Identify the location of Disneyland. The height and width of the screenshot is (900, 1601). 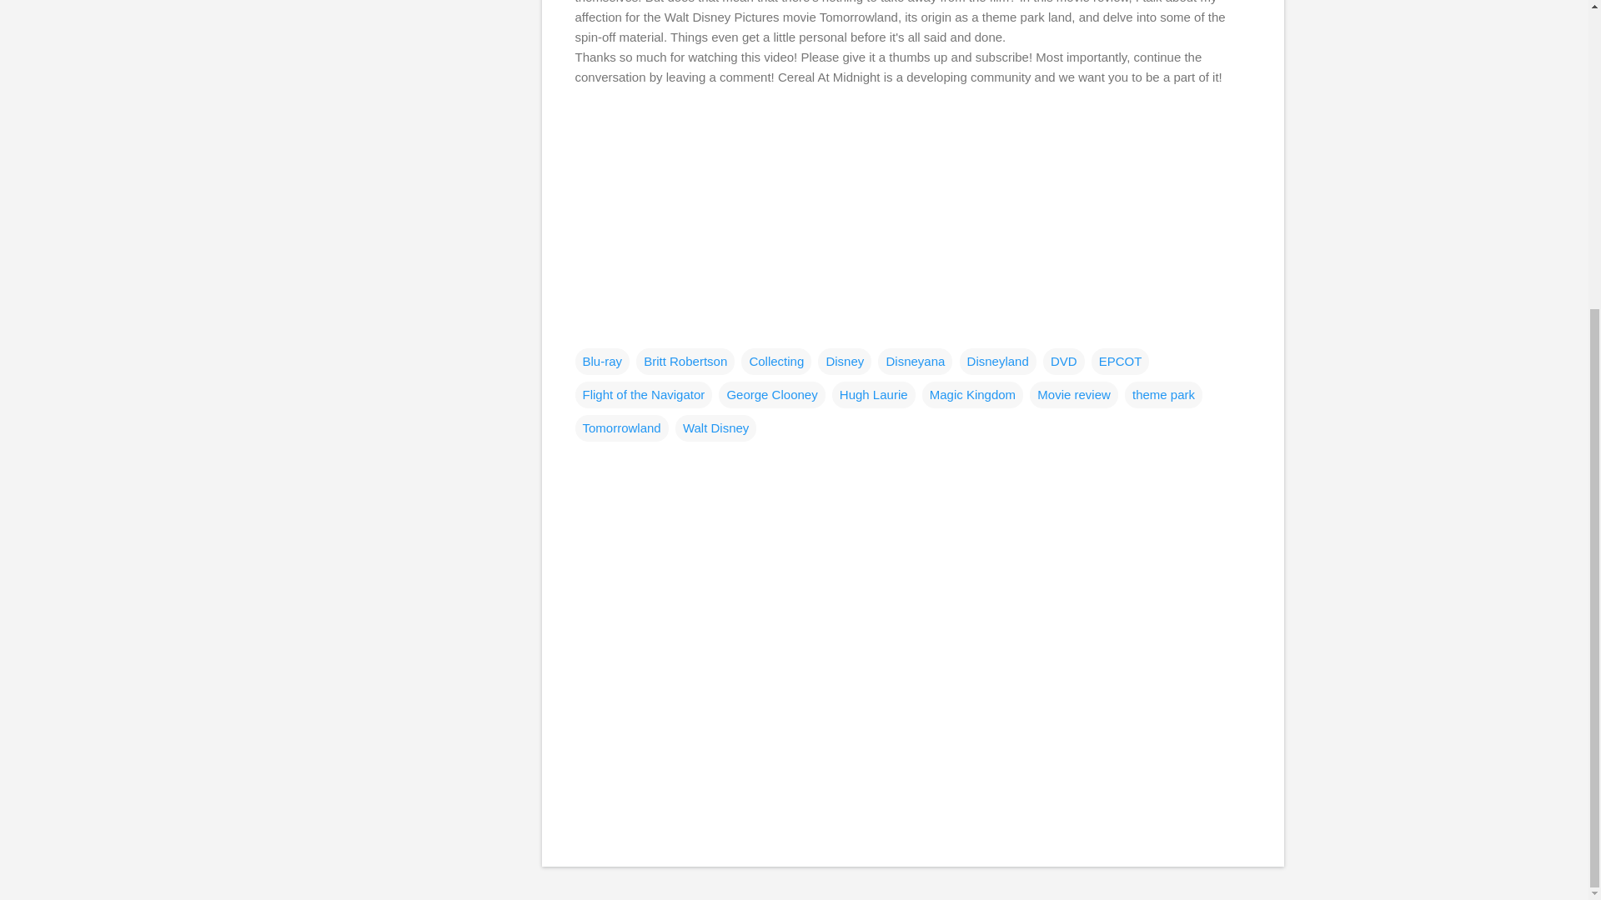
(997, 362).